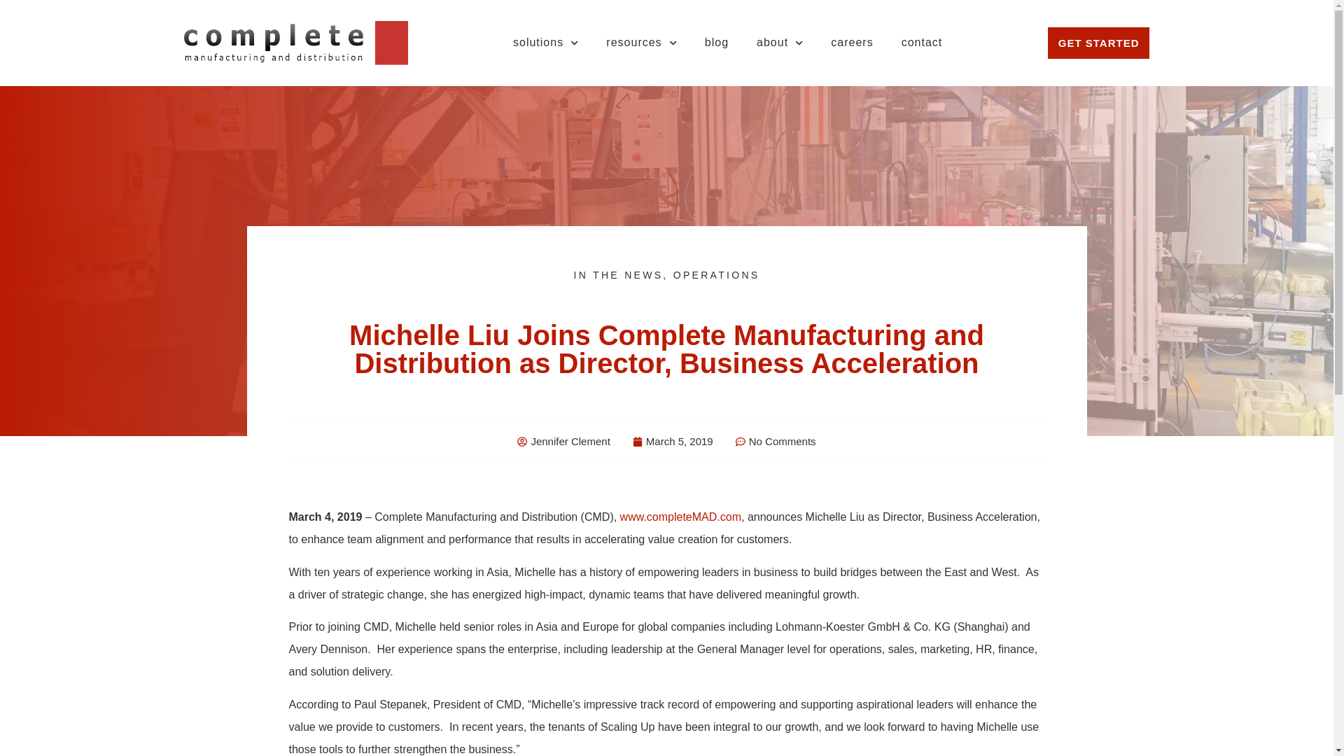  I want to click on solutions, so click(545, 42).